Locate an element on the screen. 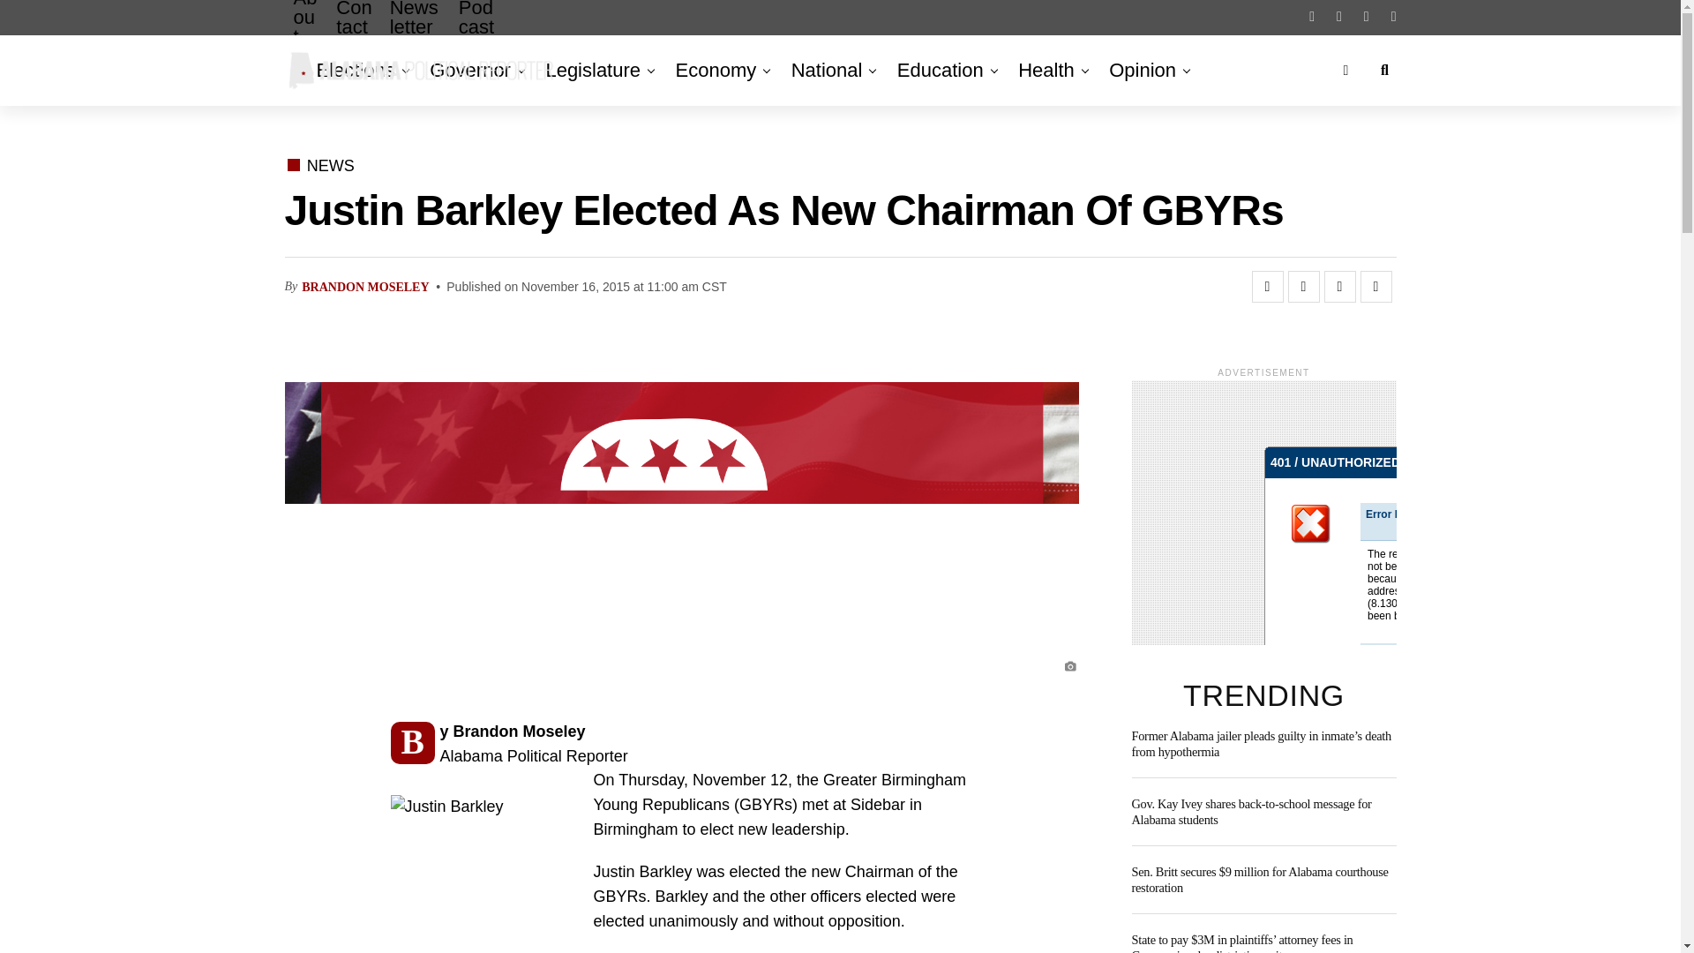 The width and height of the screenshot is (1694, 953). Elections is located at coordinates (358, 70).